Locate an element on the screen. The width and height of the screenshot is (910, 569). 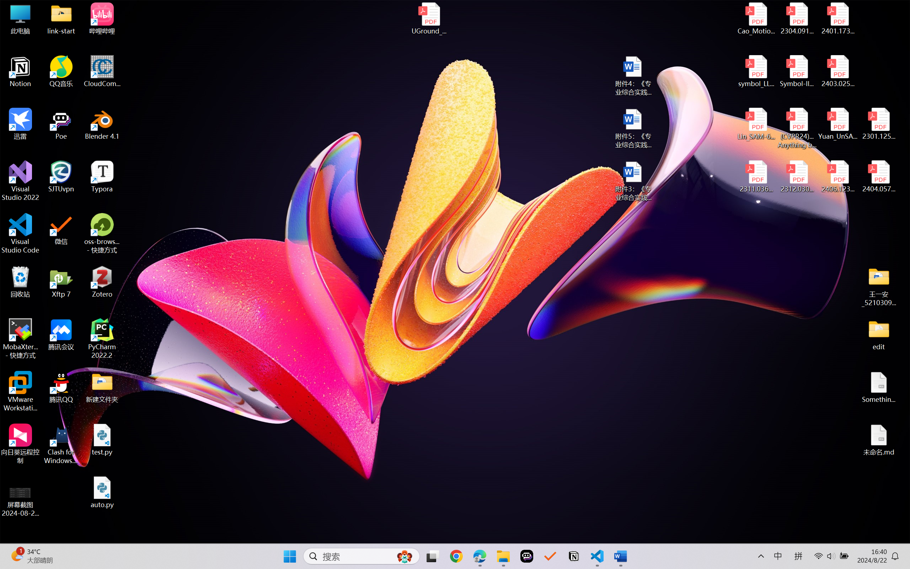
Visual Studio 2022 is located at coordinates (21, 181).